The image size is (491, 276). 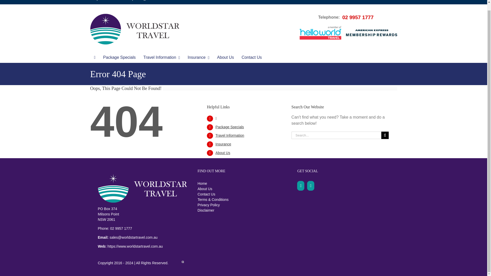 What do you see at coordinates (358, 17) in the screenshot?
I see `02 9957 1777` at bounding box center [358, 17].